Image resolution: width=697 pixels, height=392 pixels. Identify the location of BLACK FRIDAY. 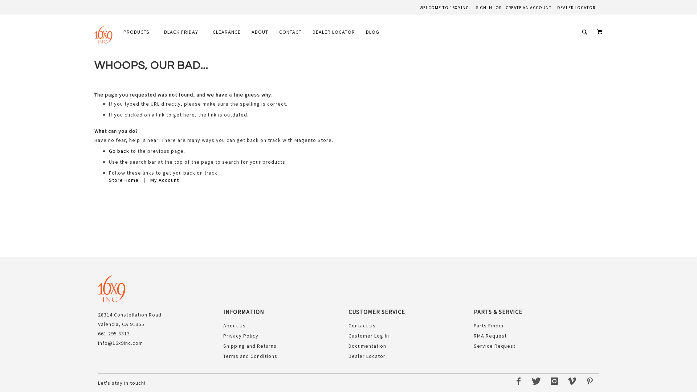
(183, 32).